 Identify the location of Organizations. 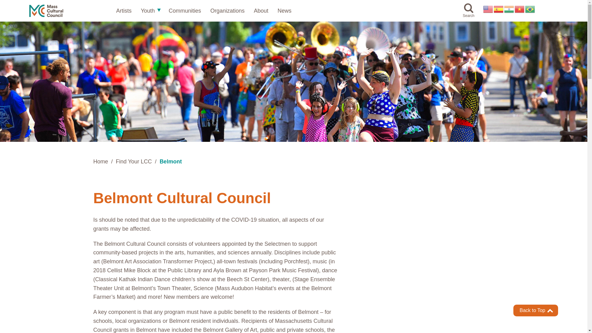
(227, 10).